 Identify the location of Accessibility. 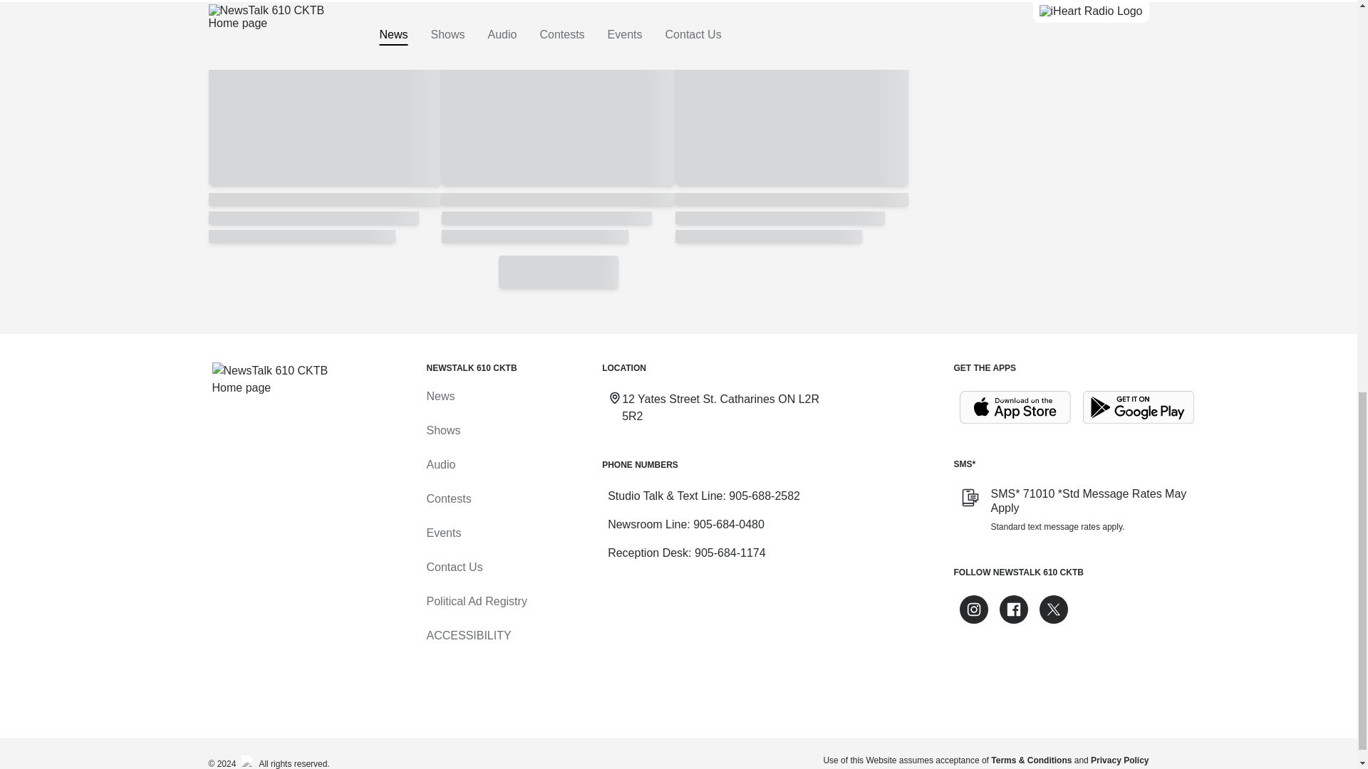
(467, 635).